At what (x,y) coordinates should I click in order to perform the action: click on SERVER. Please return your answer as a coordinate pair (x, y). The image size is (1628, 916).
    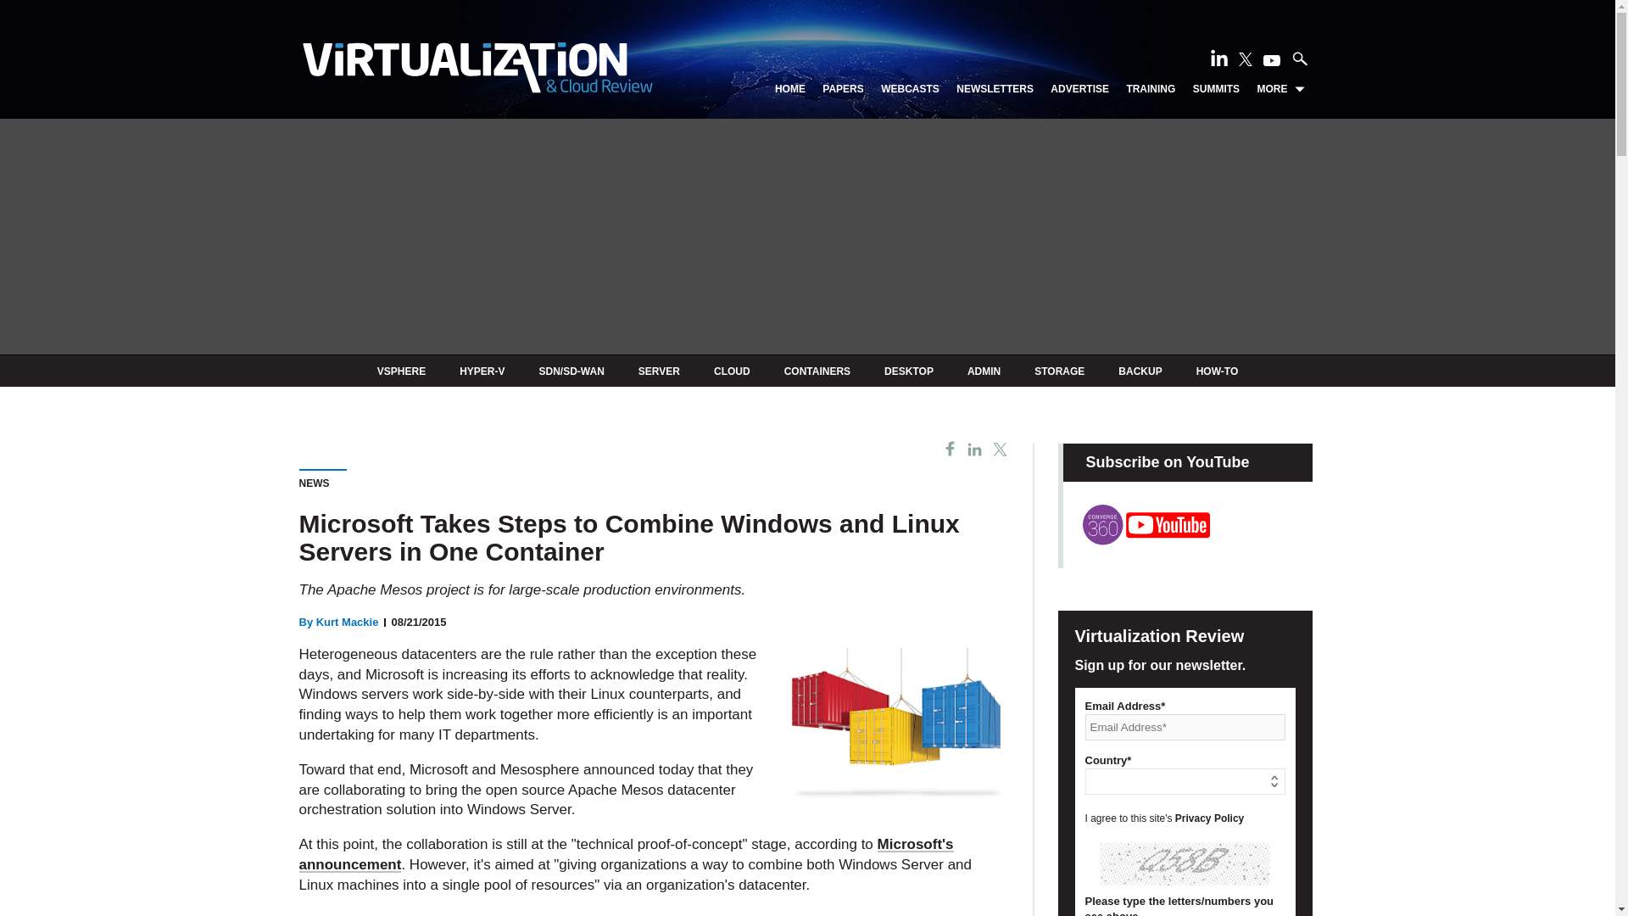
    Looking at the image, I should click on (659, 371).